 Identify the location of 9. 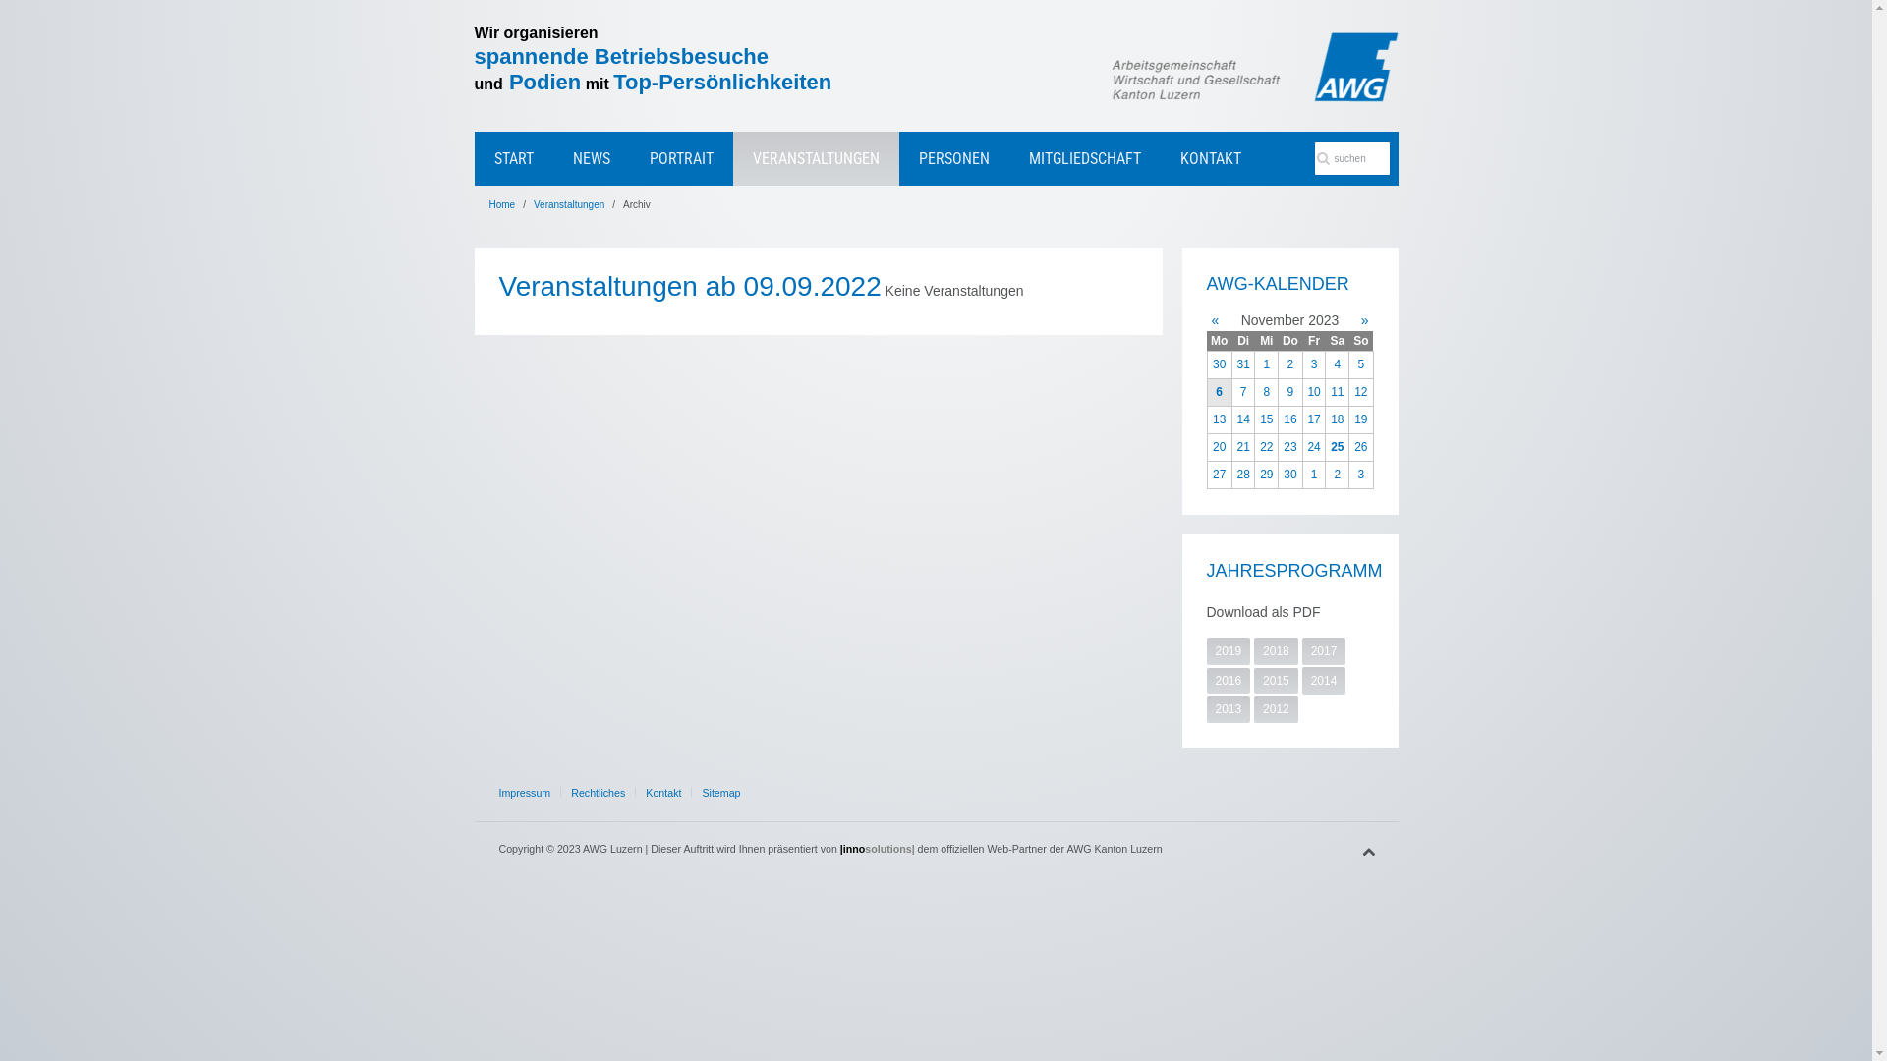
(1290, 393).